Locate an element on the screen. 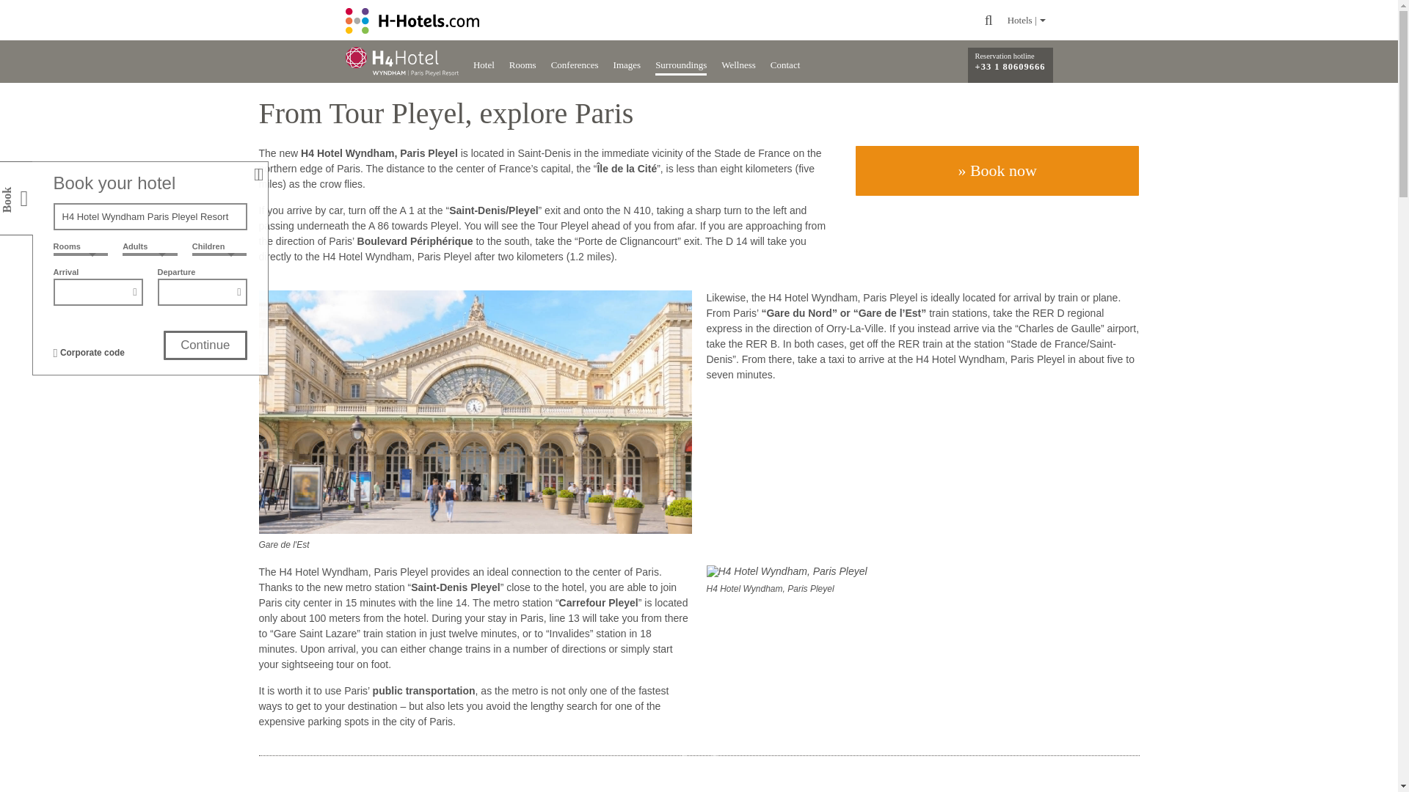  Home is located at coordinates (412, 20).